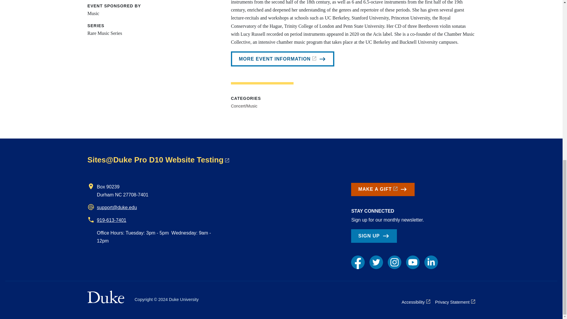 The height and width of the screenshot is (319, 567). Describe the element at coordinates (416, 302) in the screenshot. I see `Accessibility` at that location.